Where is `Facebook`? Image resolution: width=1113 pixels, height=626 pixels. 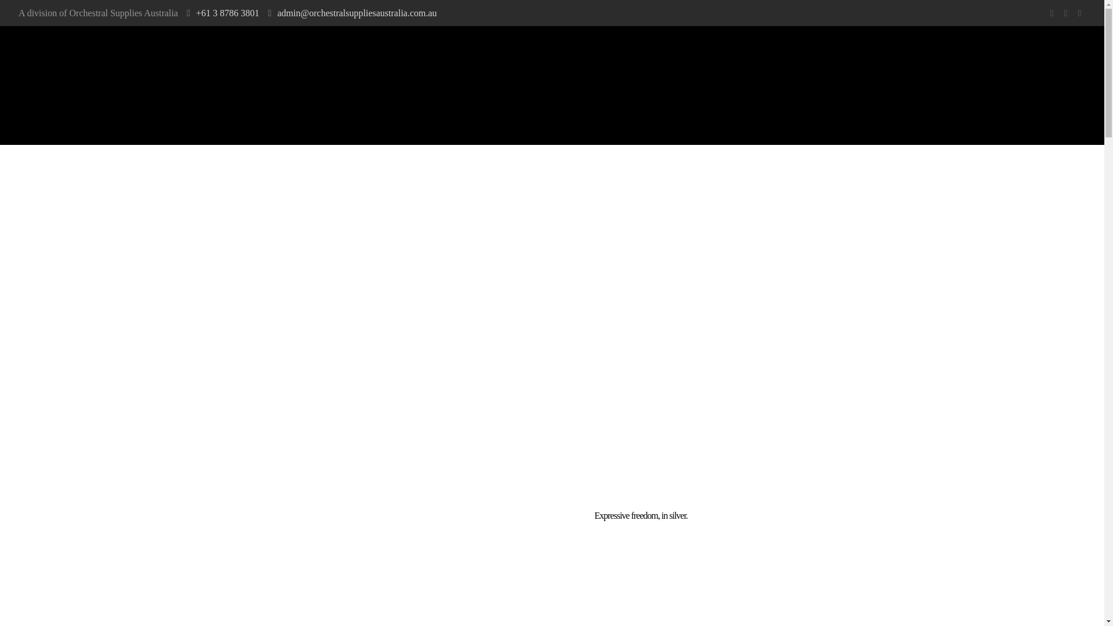
Facebook is located at coordinates (1053, 13).